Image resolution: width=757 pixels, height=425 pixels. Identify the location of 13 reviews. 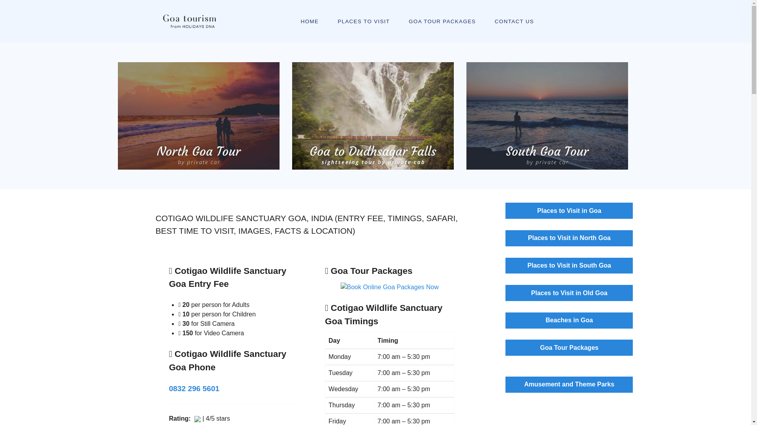
(226, 425).